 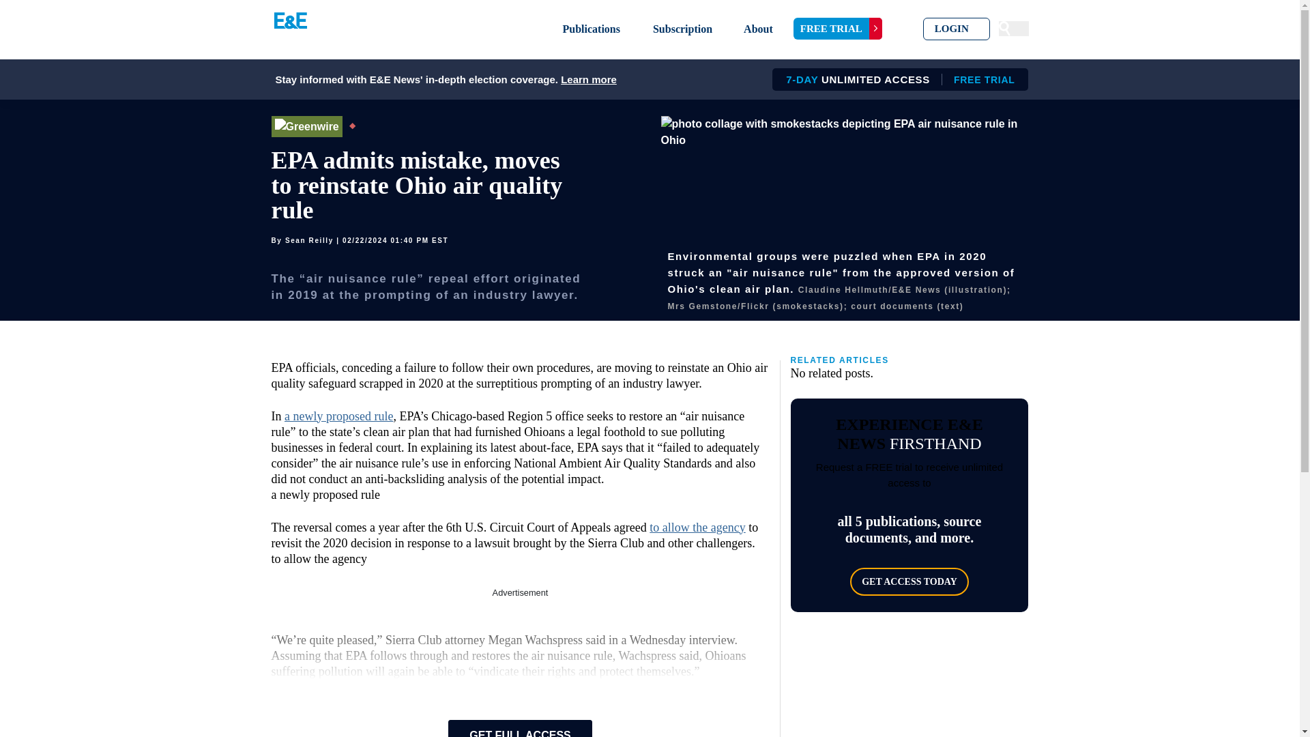 What do you see at coordinates (682, 29) in the screenshot?
I see `Subscription` at bounding box center [682, 29].